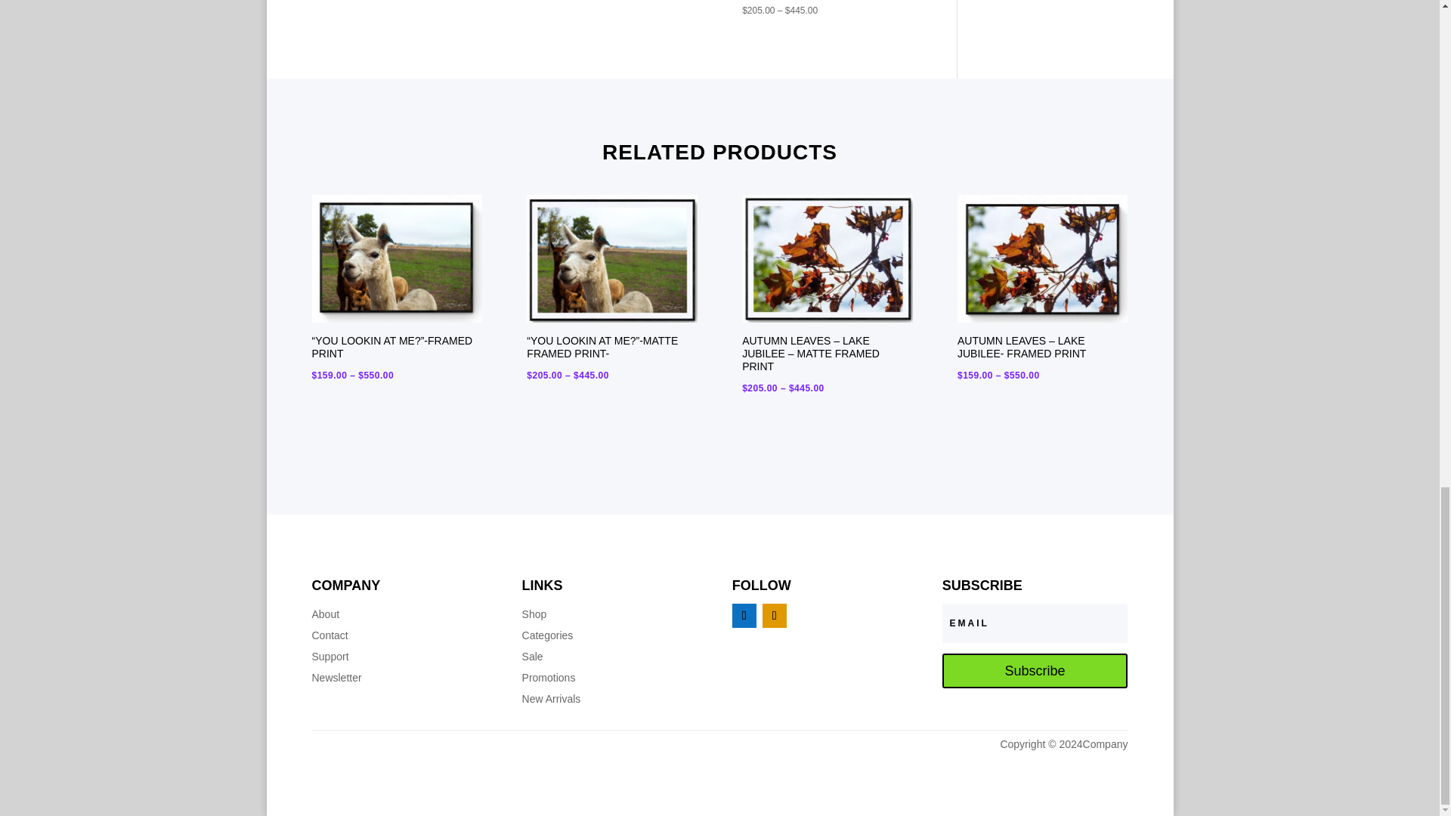  I want to click on Support, so click(329, 656).